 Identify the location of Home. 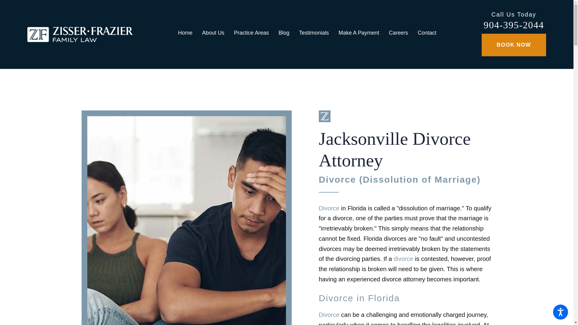
(187, 34).